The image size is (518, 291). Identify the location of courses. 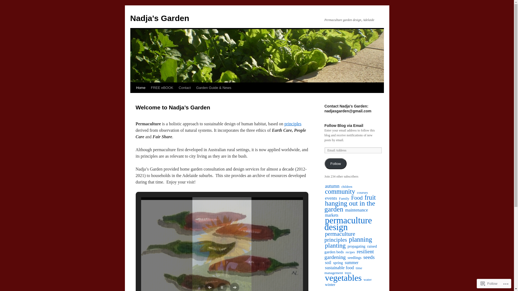
(362, 192).